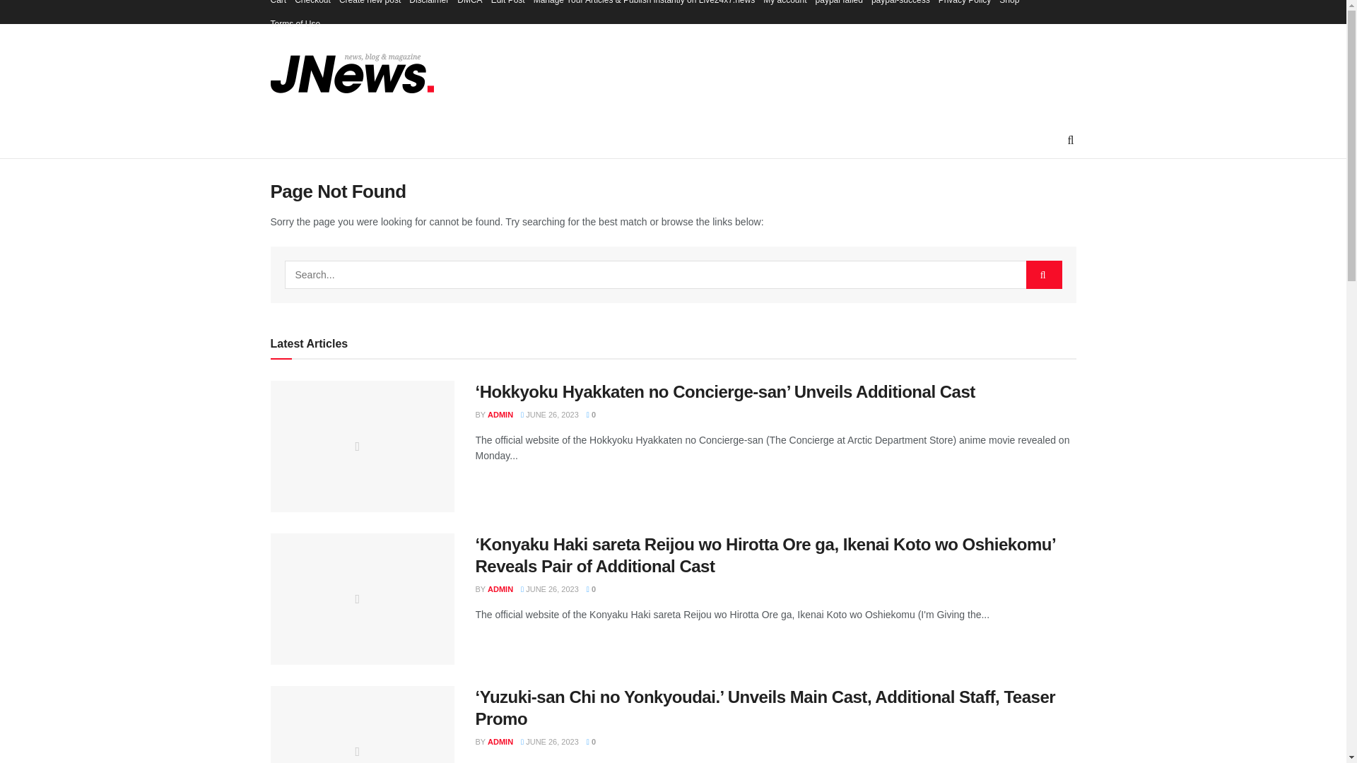 The width and height of the screenshot is (1357, 763). What do you see at coordinates (900, 6) in the screenshot?
I see `paypal-success` at bounding box center [900, 6].